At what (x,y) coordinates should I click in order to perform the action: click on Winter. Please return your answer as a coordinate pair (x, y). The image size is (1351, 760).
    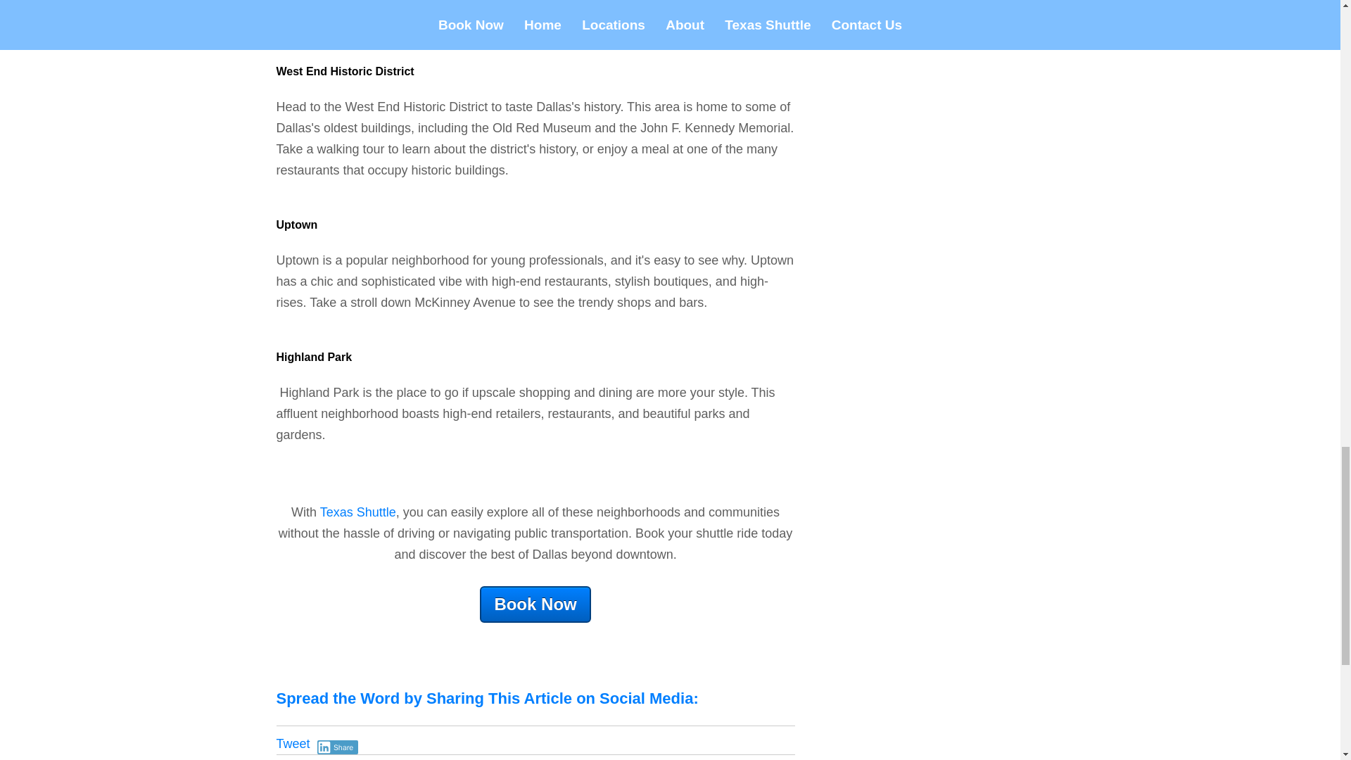
    Looking at the image, I should click on (543, 759).